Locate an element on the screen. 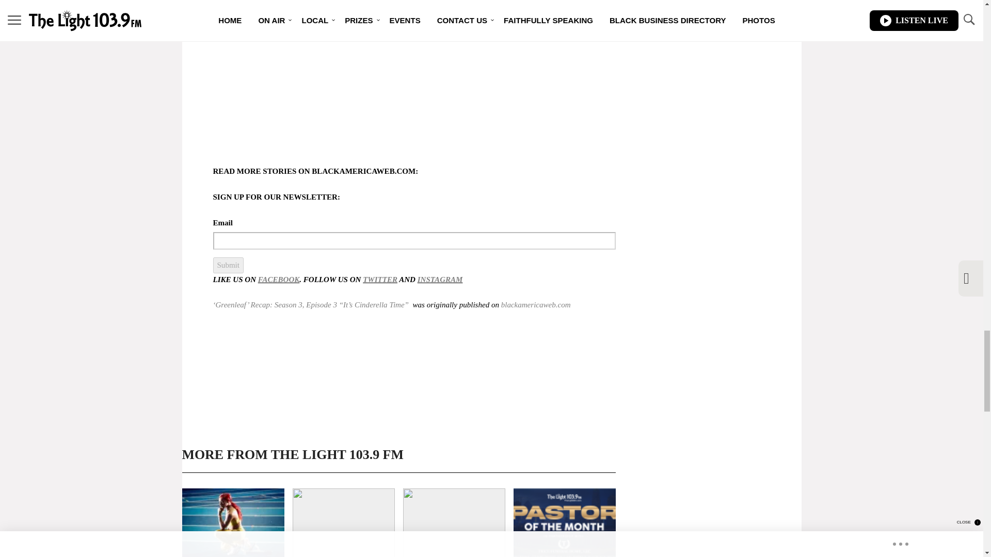 The width and height of the screenshot is (991, 557). INSTAGRAM is located at coordinates (440, 279).